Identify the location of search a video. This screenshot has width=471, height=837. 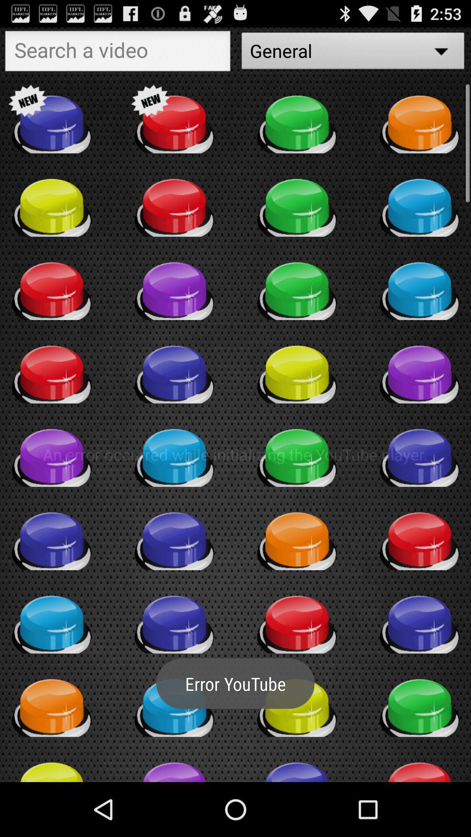
(118, 53).